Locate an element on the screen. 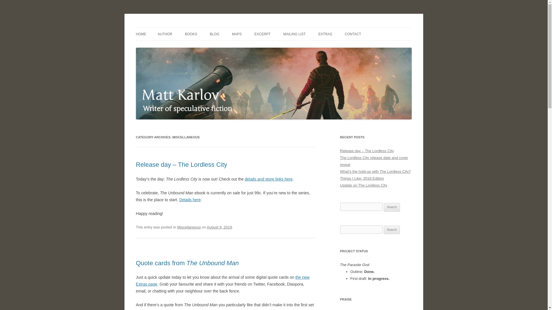 The width and height of the screenshot is (552, 310). MAILING LIST is located at coordinates (294, 34).